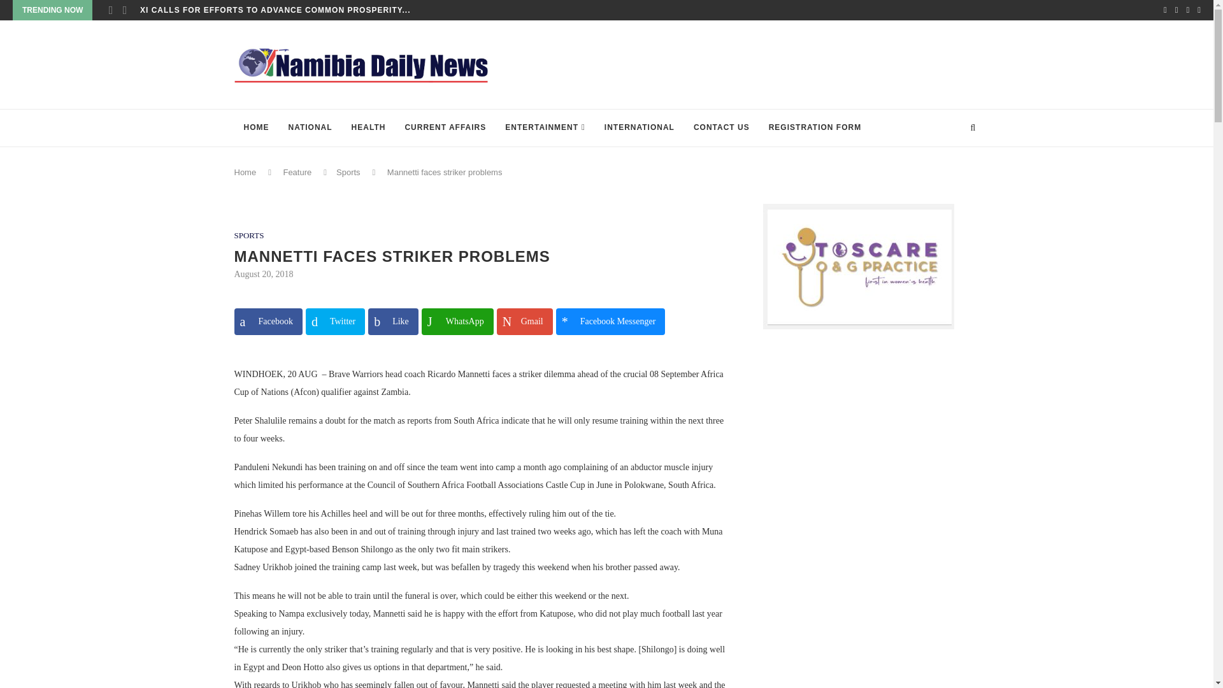 This screenshot has height=688, width=1223. What do you see at coordinates (268, 321) in the screenshot?
I see `Share on Facebook` at bounding box center [268, 321].